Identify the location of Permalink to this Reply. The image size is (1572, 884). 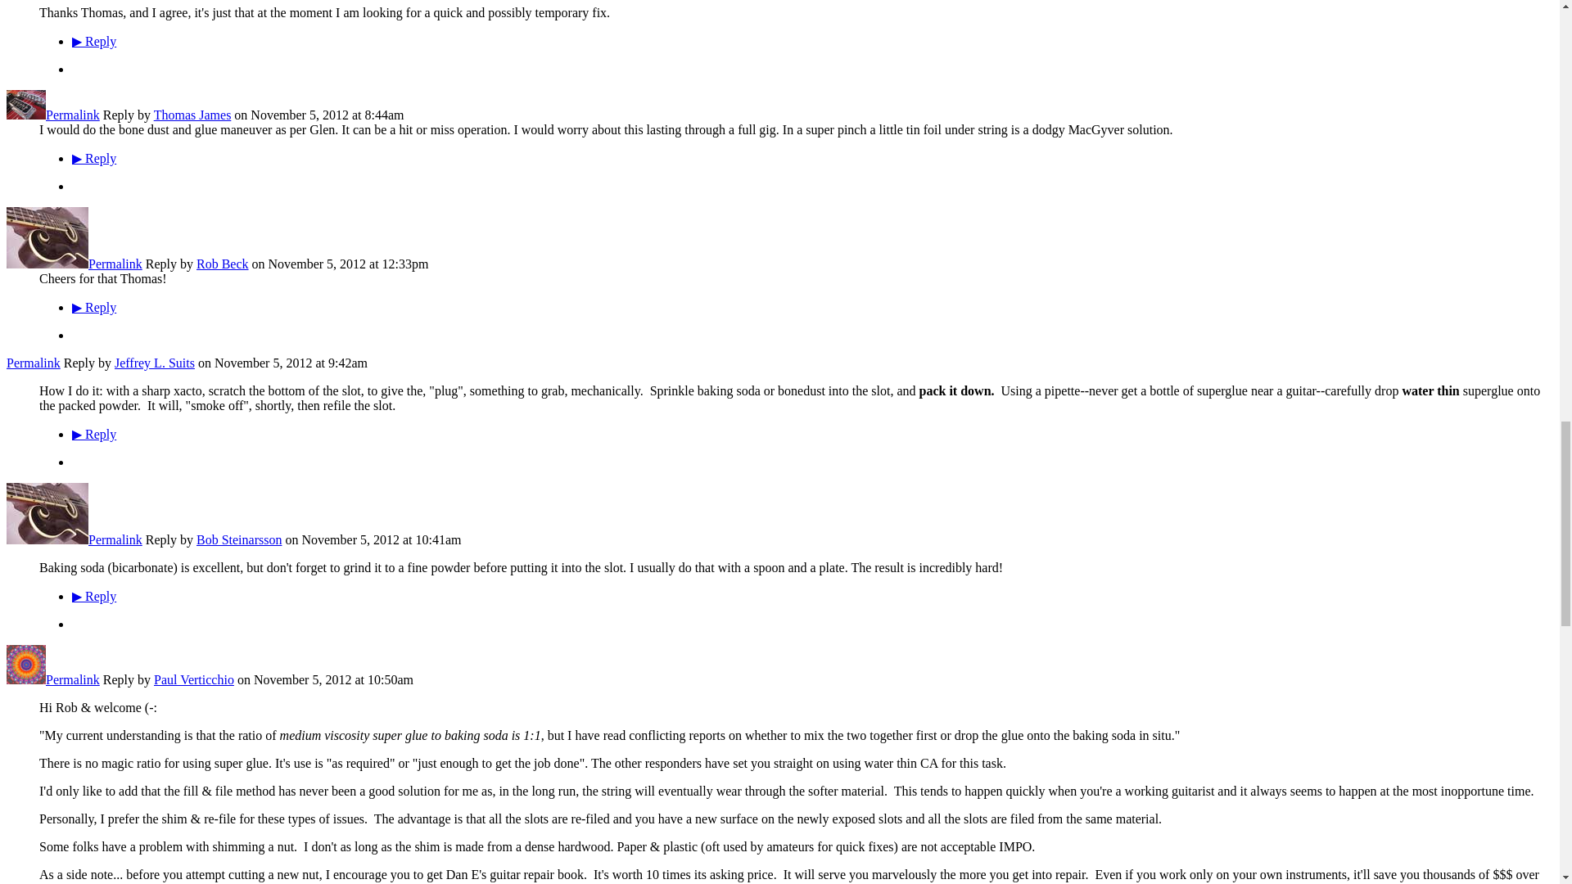
(72, 115).